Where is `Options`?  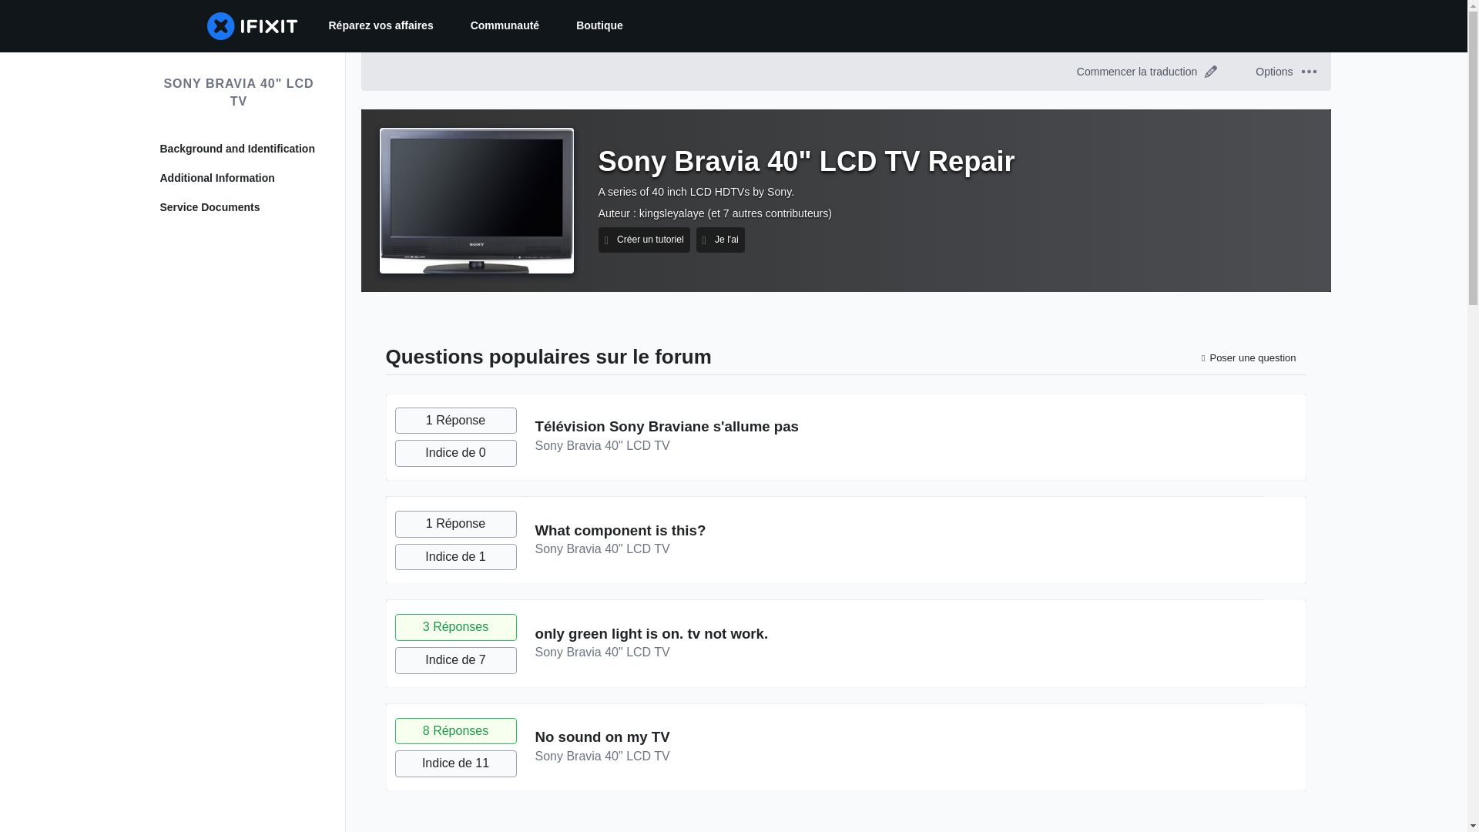 Options is located at coordinates (1285, 71).